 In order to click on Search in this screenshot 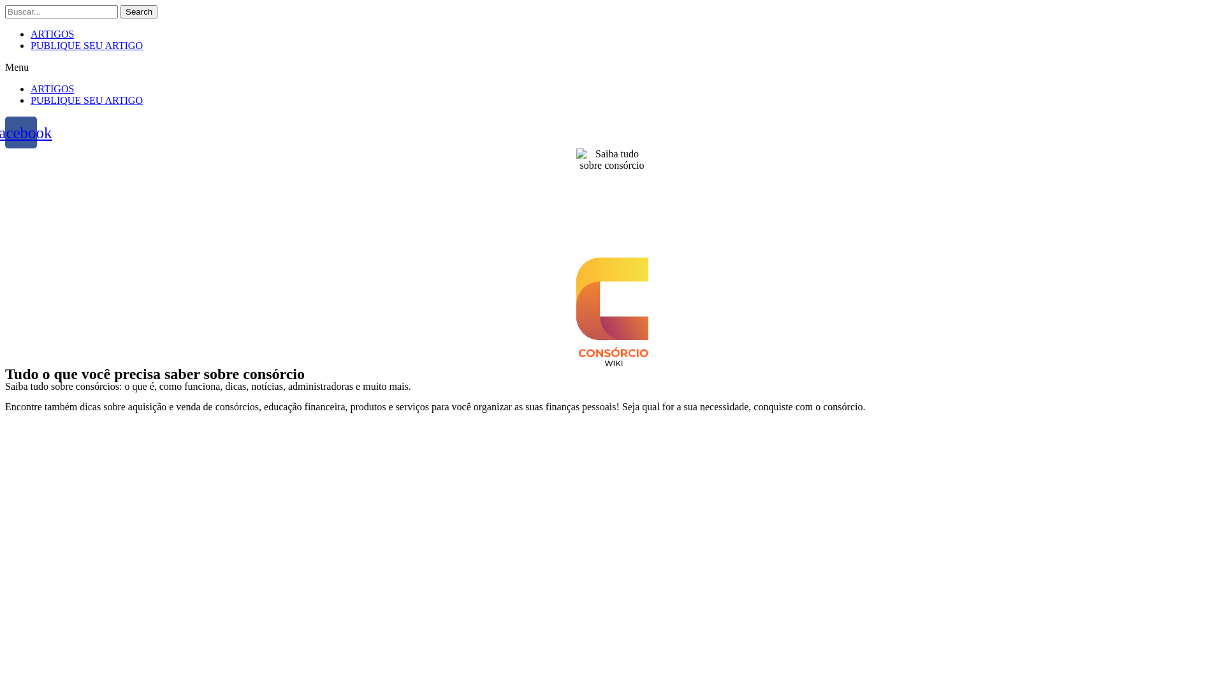, I will do `click(139, 11)`.